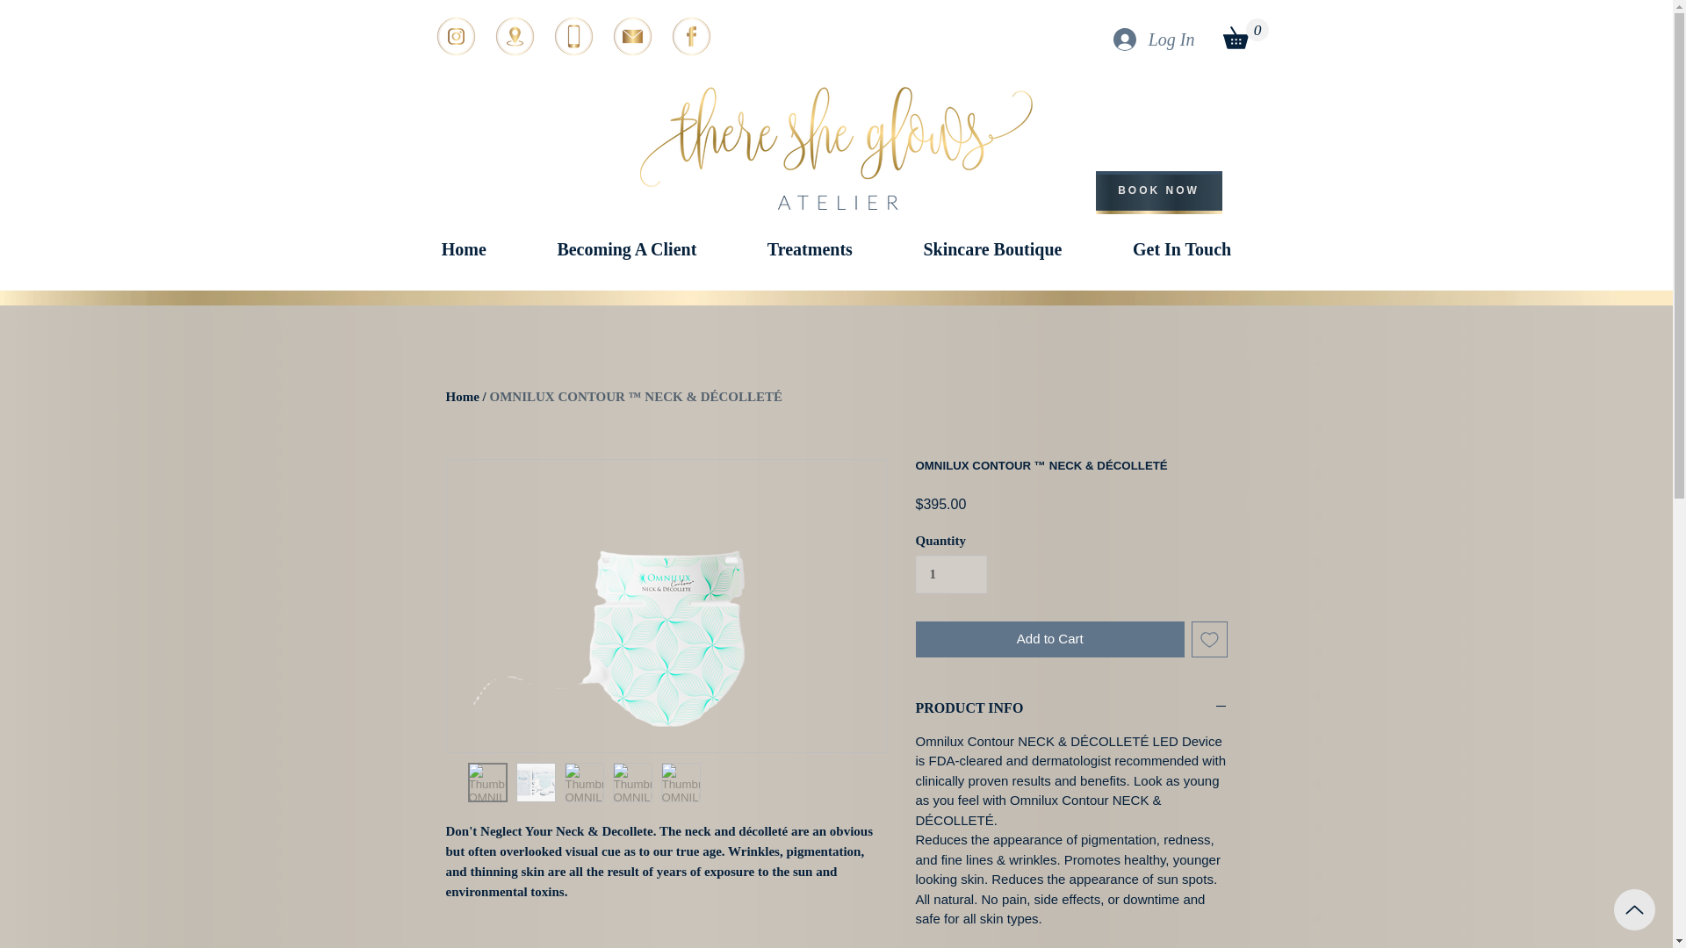  Describe the element at coordinates (462, 397) in the screenshot. I see `Home` at that location.